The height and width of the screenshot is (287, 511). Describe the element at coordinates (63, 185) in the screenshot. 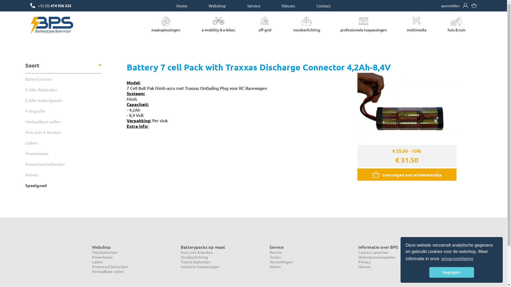

I see `Speelgoed` at that location.